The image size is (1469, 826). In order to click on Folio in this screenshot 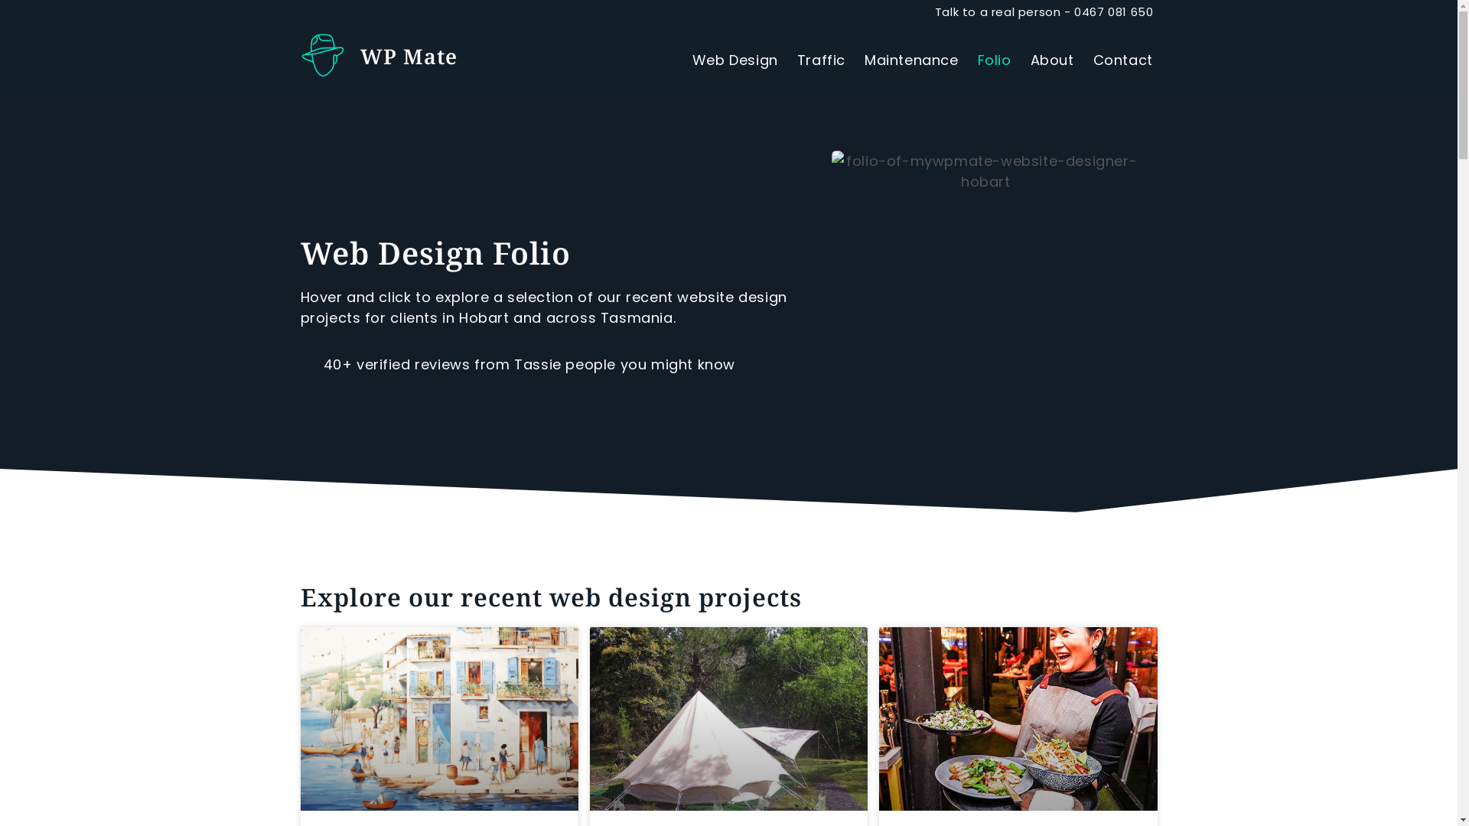, I will do `click(995, 60)`.